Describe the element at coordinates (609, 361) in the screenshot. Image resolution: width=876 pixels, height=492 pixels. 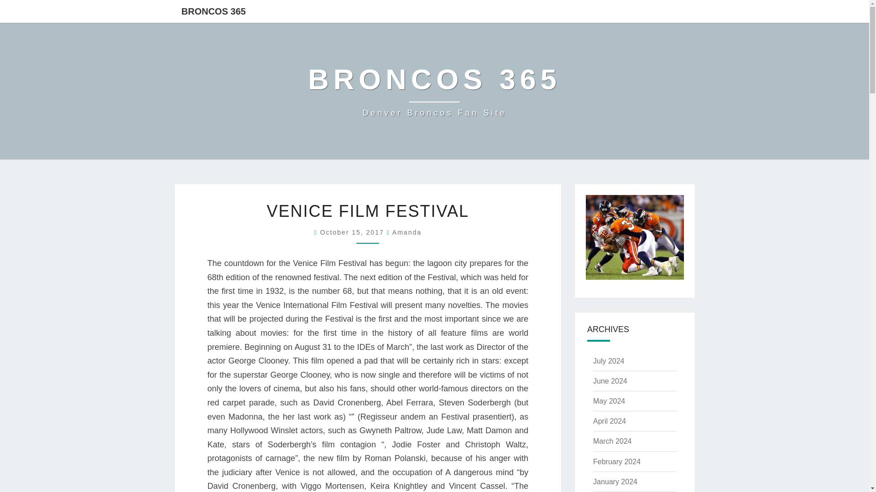
I see `View all posts by Amanda` at that location.